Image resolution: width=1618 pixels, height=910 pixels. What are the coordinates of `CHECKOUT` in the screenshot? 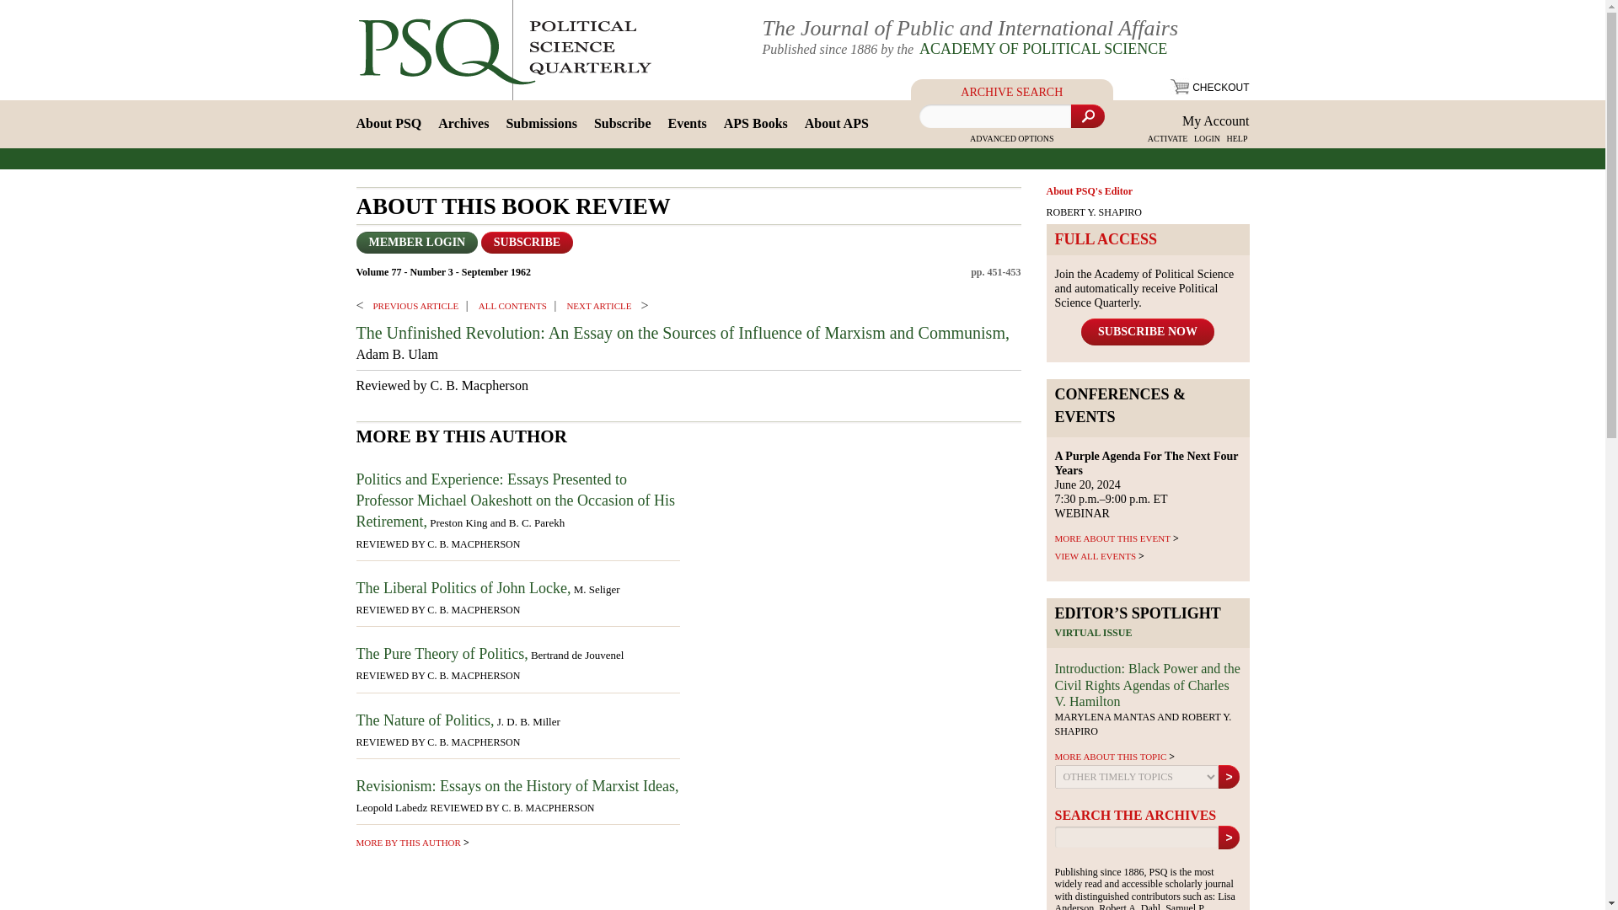 It's located at (1209, 88).